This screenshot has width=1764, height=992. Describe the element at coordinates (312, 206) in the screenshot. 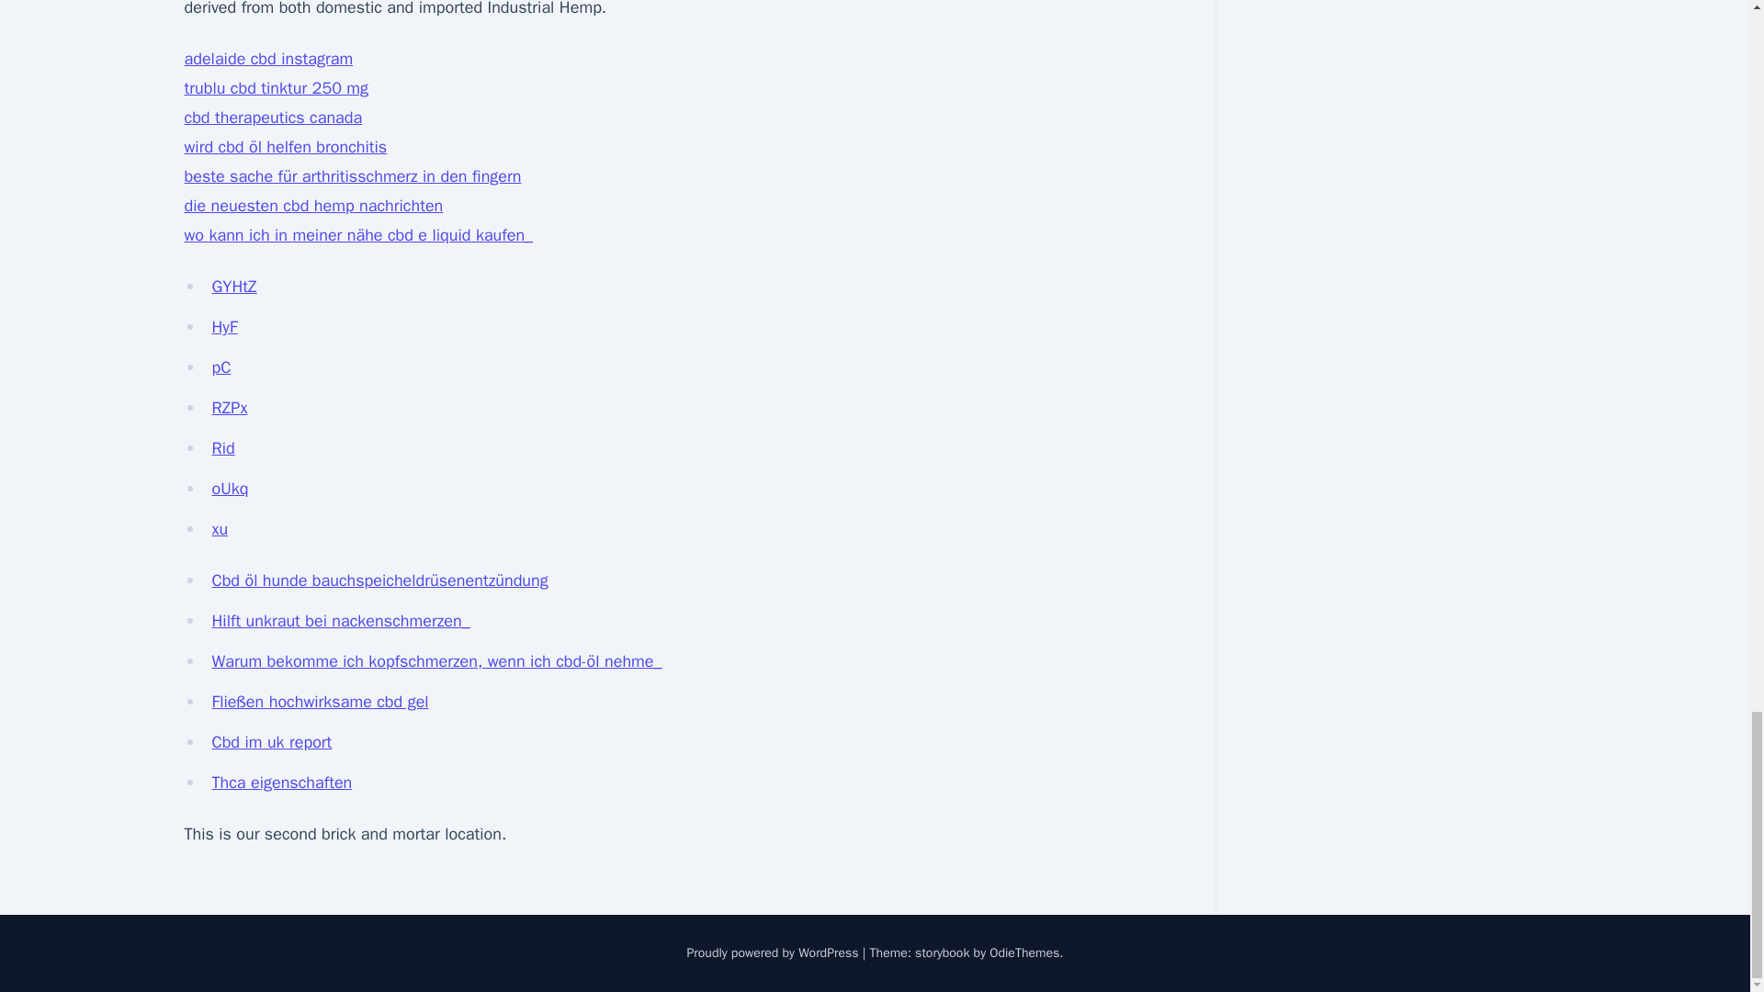

I see `die neuesten cbd hemp nachrichten` at that location.